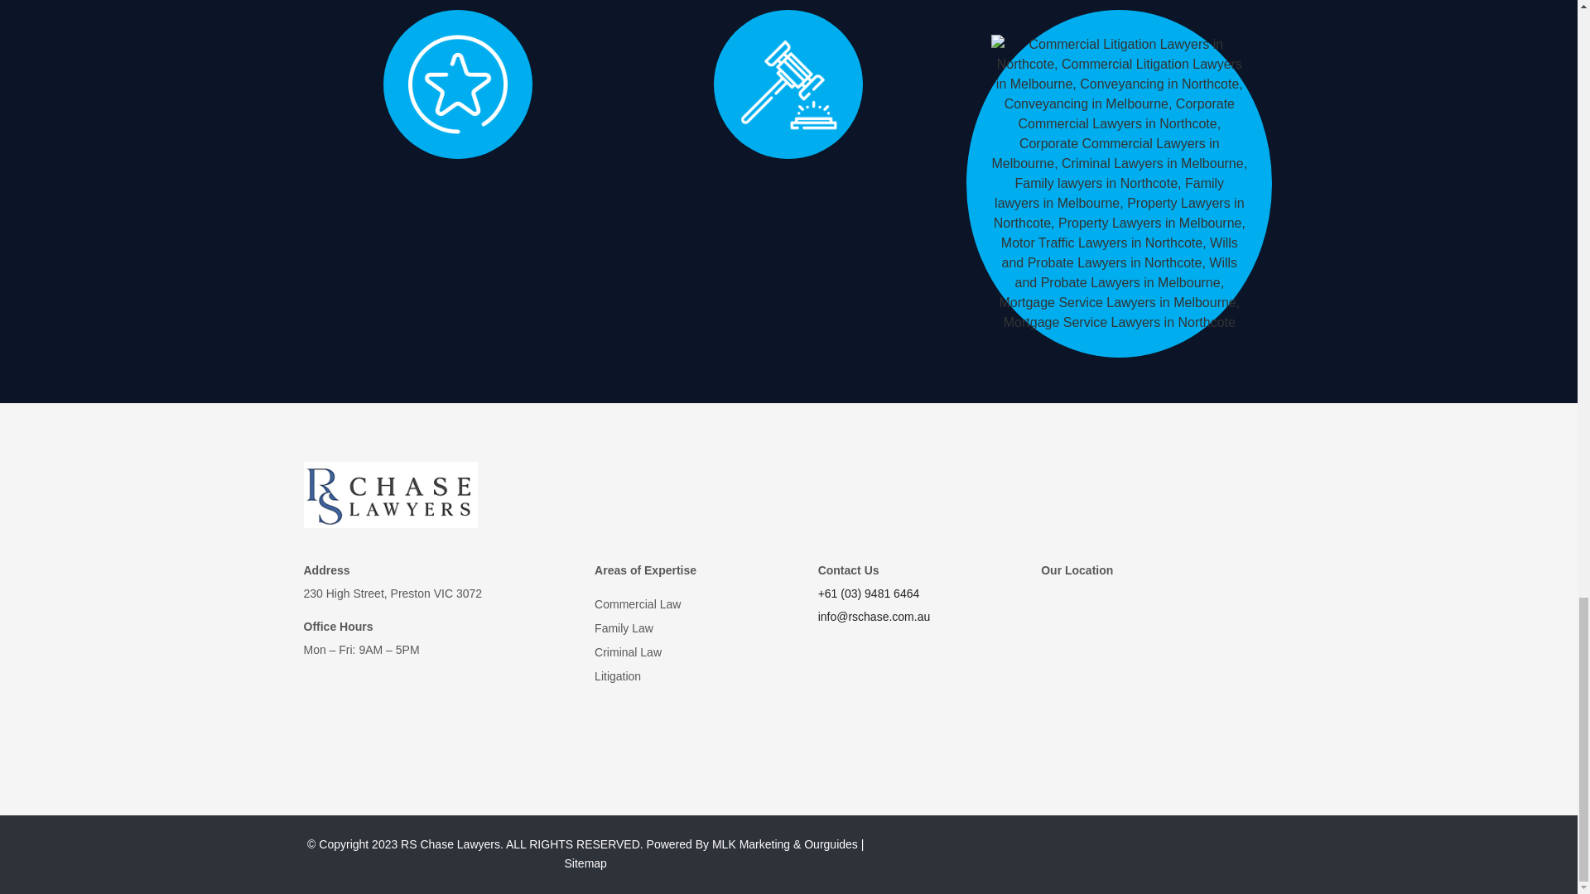 The height and width of the screenshot is (894, 1590). I want to click on star, so click(457, 84).